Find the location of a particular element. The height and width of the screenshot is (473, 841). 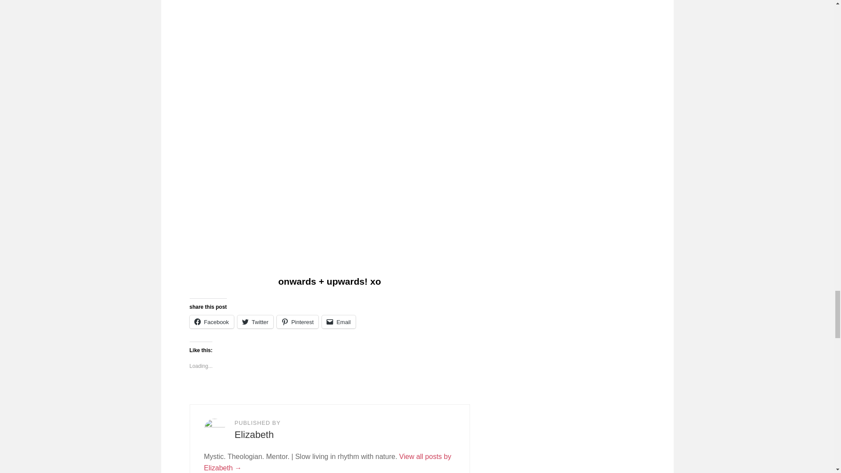

Click to share on Facebook is located at coordinates (211, 321).